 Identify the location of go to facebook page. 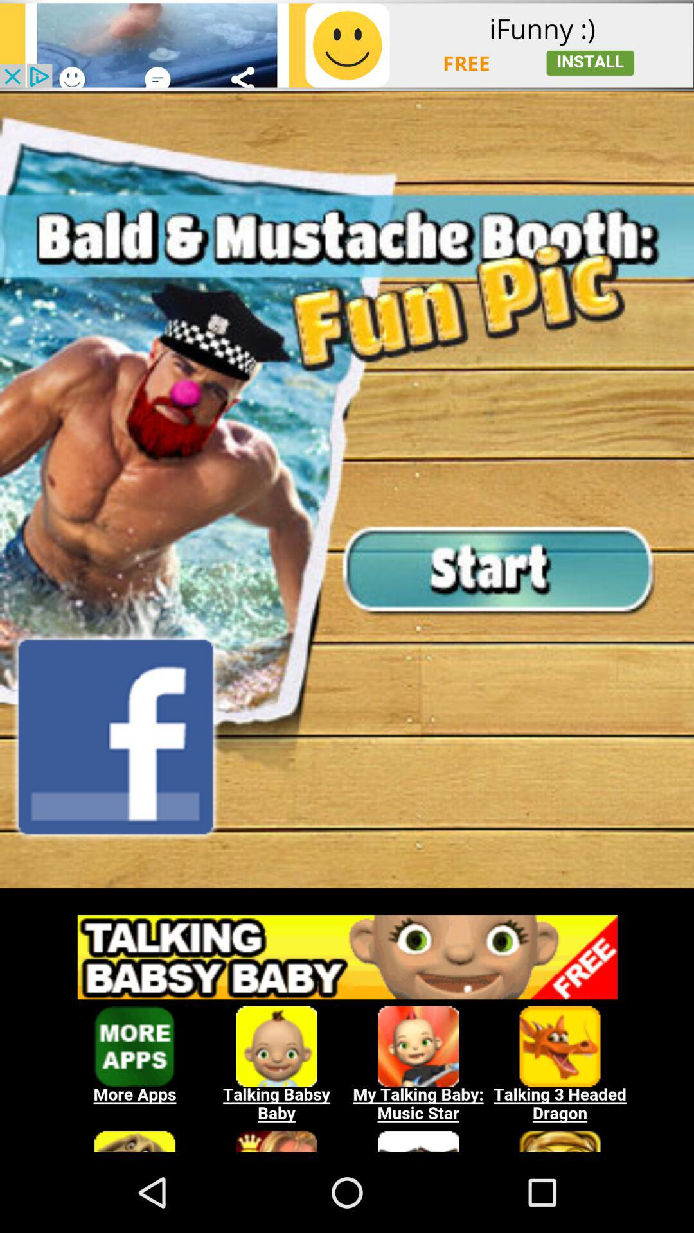
(116, 737).